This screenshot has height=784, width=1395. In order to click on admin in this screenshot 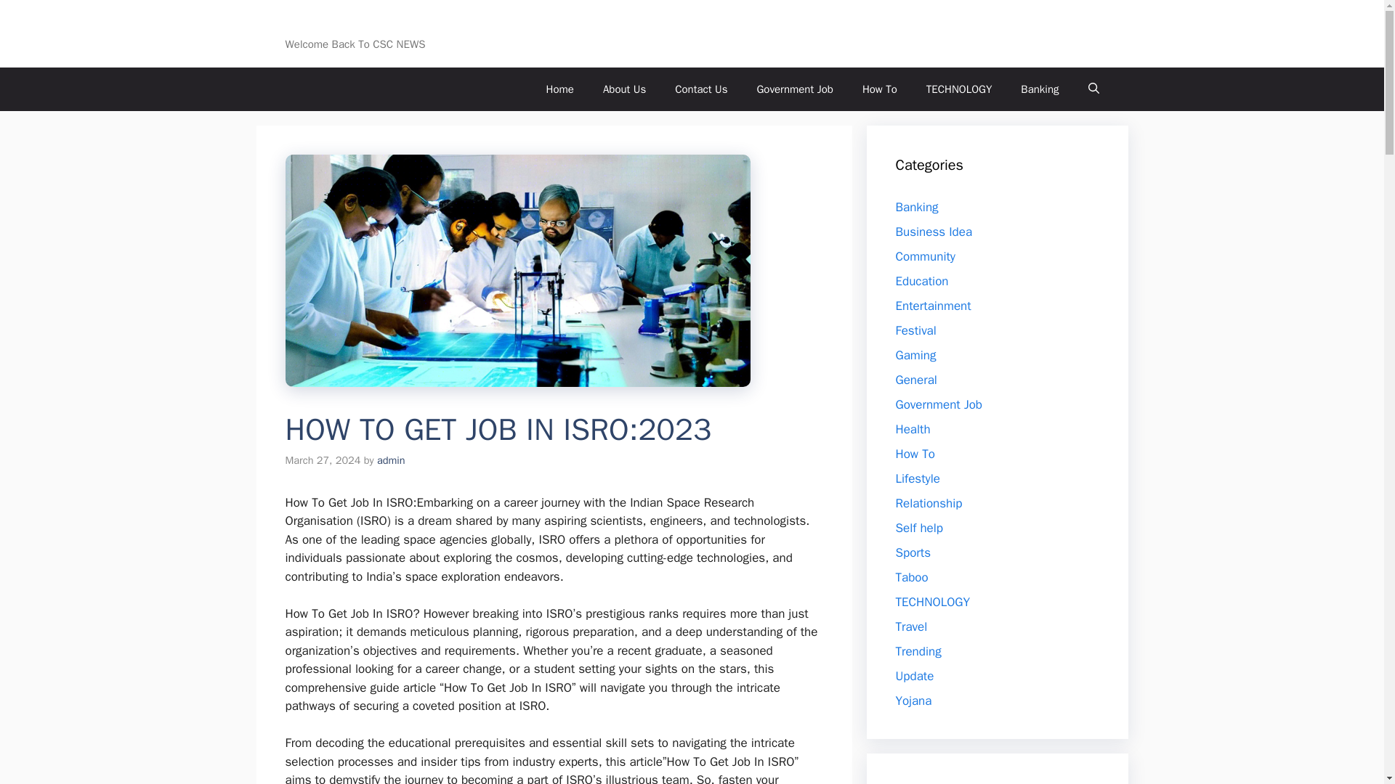, I will do `click(391, 460)`.